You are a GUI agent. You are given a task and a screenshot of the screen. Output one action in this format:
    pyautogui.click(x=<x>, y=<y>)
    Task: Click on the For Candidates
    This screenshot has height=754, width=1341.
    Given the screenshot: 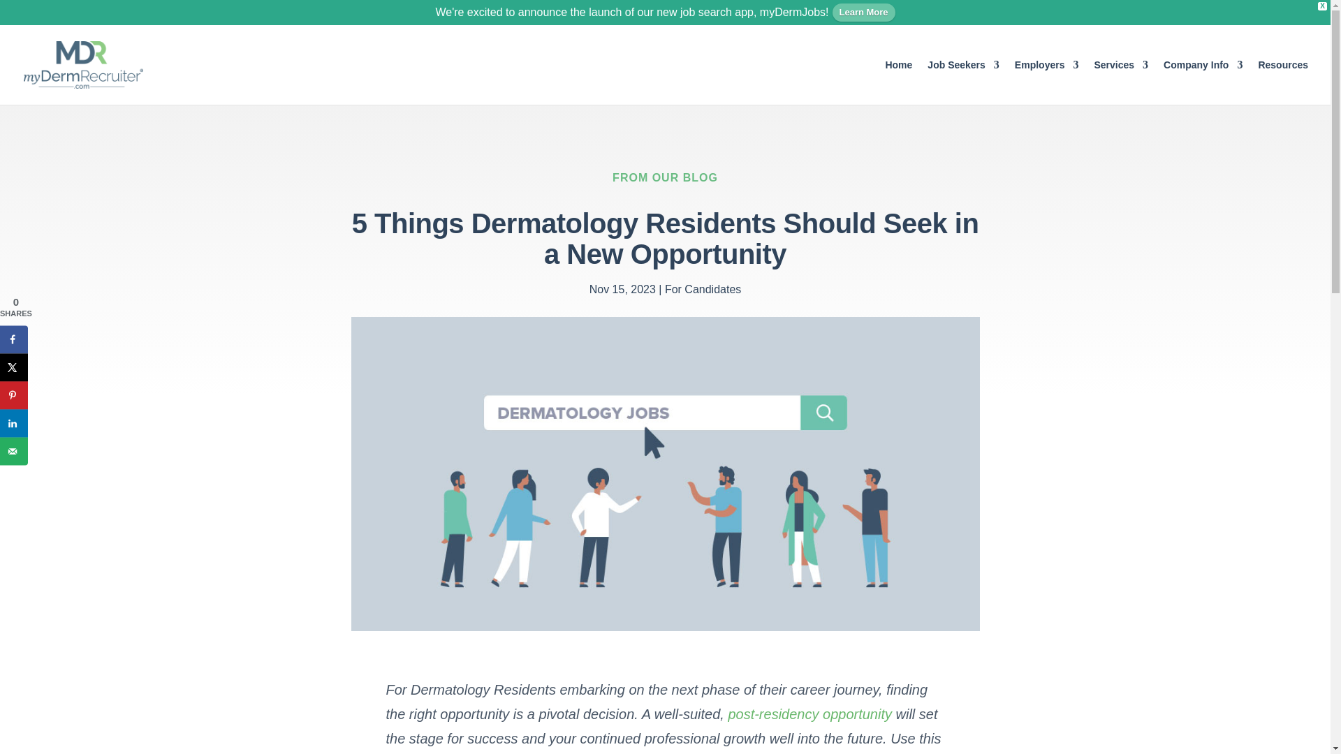 What is the action you would take?
    pyautogui.click(x=703, y=289)
    